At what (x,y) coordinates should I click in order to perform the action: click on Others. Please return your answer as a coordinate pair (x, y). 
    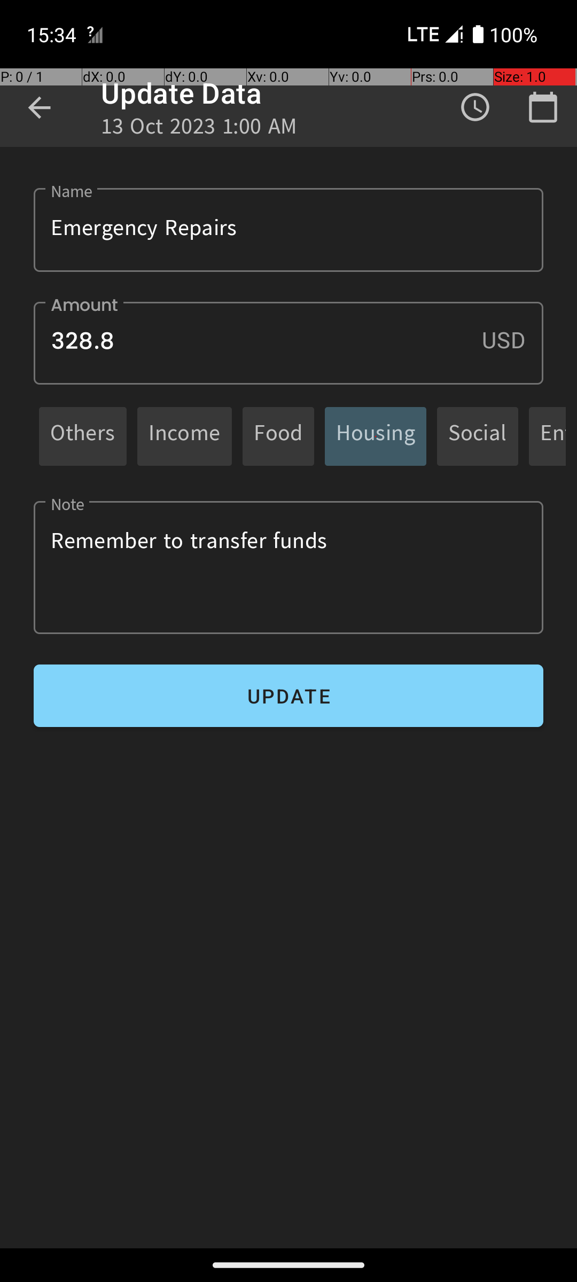
    Looking at the image, I should click on (83, 436).